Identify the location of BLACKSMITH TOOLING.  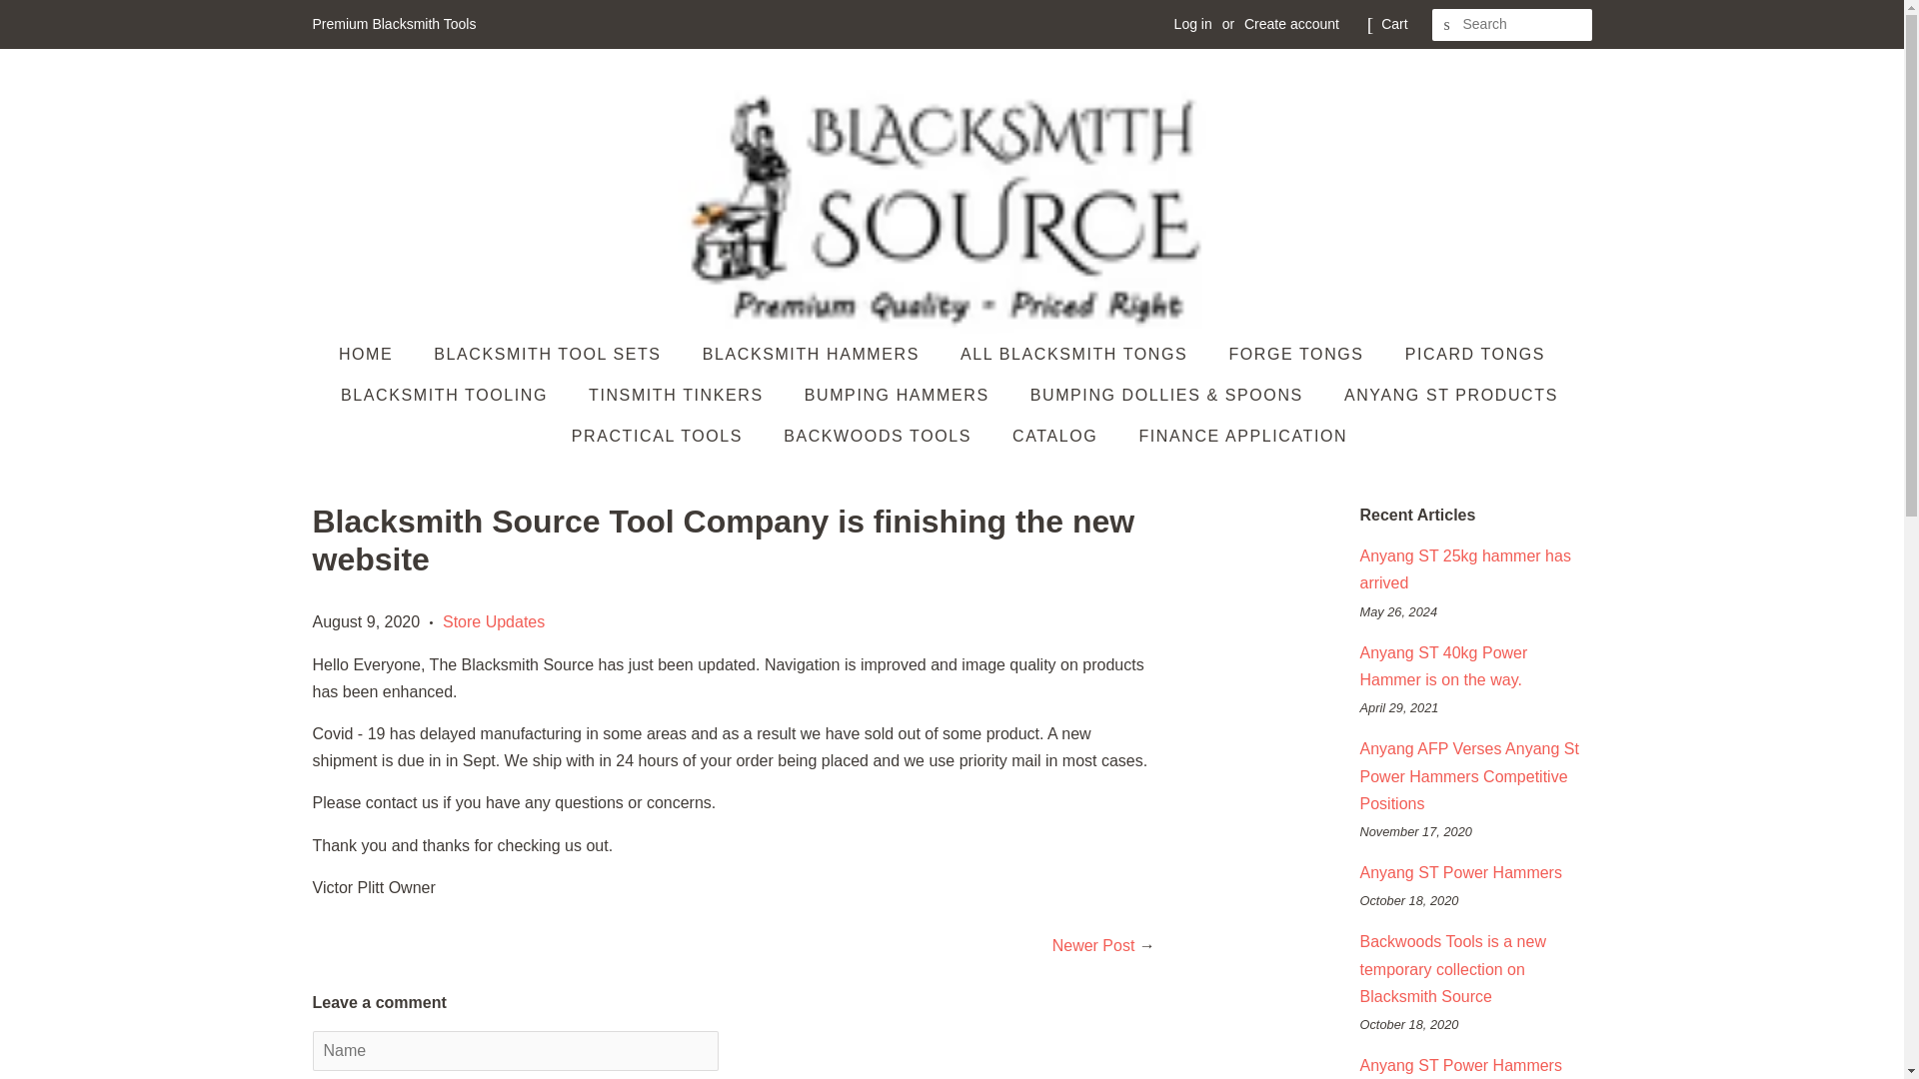
(447, 394).